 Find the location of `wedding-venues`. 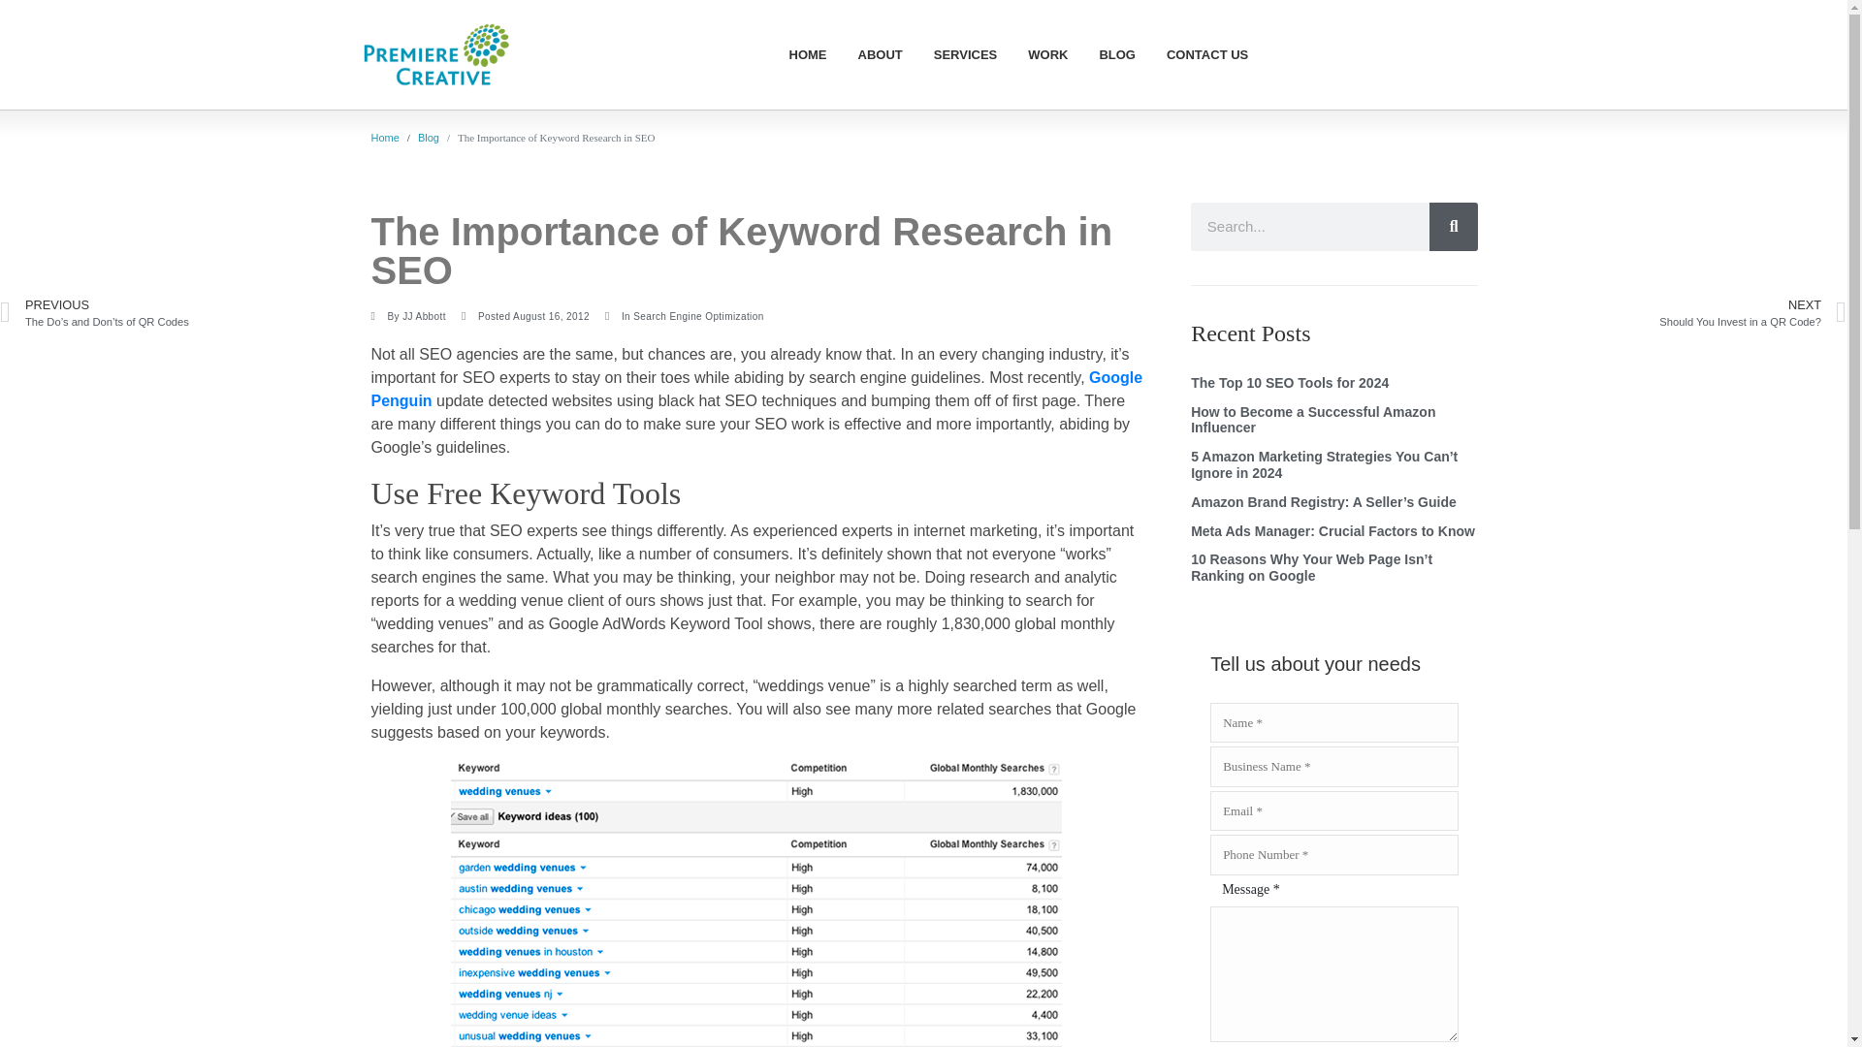

wedding-venues is located at coordinates (1385, 312).